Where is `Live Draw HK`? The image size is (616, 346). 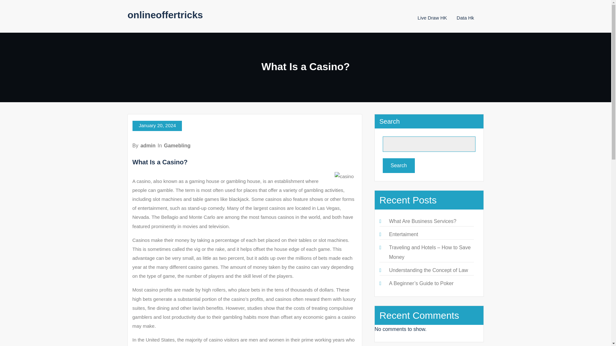
Live Draw HK is located at coordinates (432, 18).